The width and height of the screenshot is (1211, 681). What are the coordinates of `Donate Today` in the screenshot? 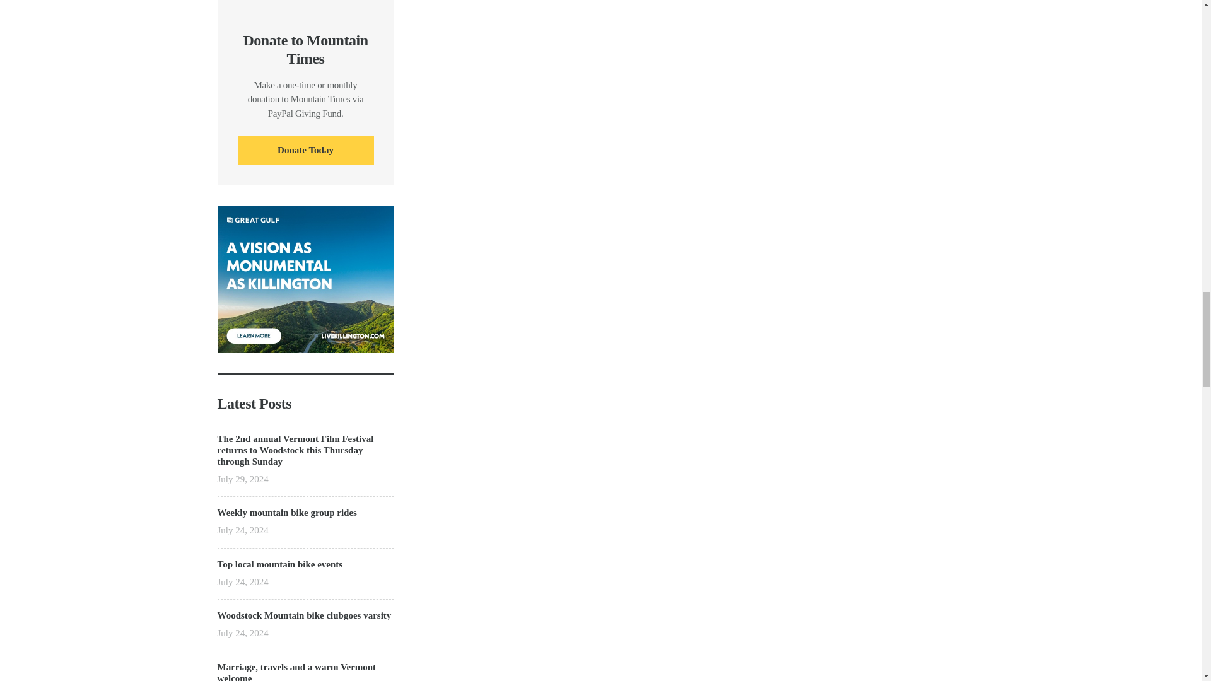 It's located at (305, 150).